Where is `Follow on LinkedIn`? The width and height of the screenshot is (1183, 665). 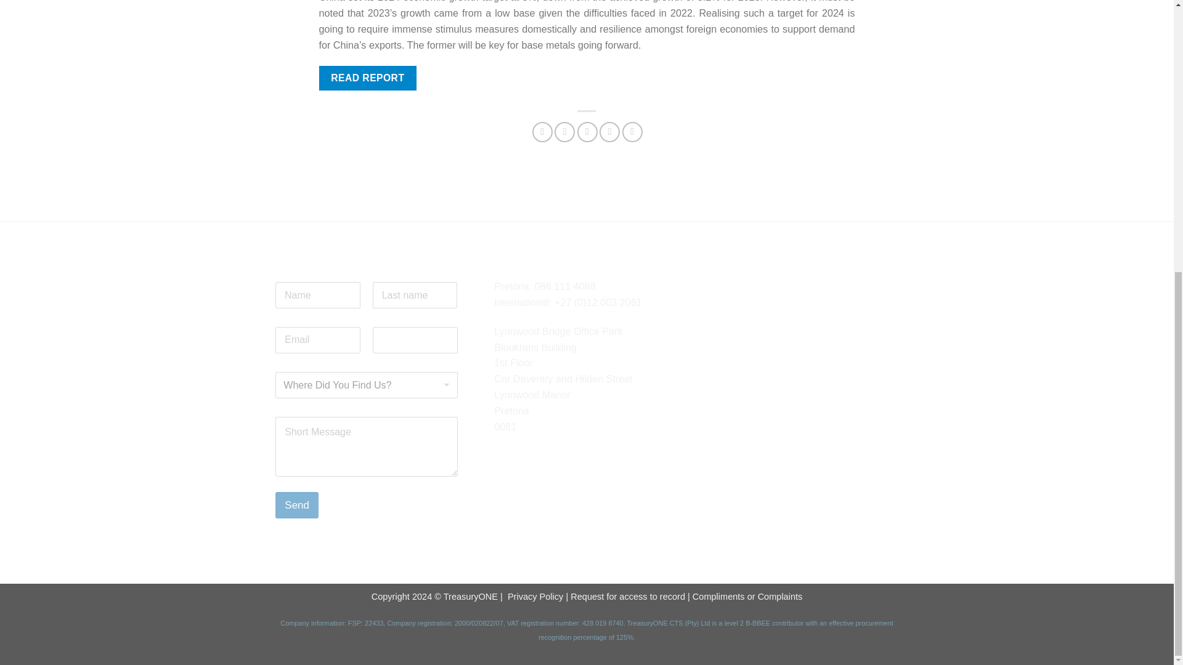
Follow on LinkedIn is located at coordinates (551, 458).